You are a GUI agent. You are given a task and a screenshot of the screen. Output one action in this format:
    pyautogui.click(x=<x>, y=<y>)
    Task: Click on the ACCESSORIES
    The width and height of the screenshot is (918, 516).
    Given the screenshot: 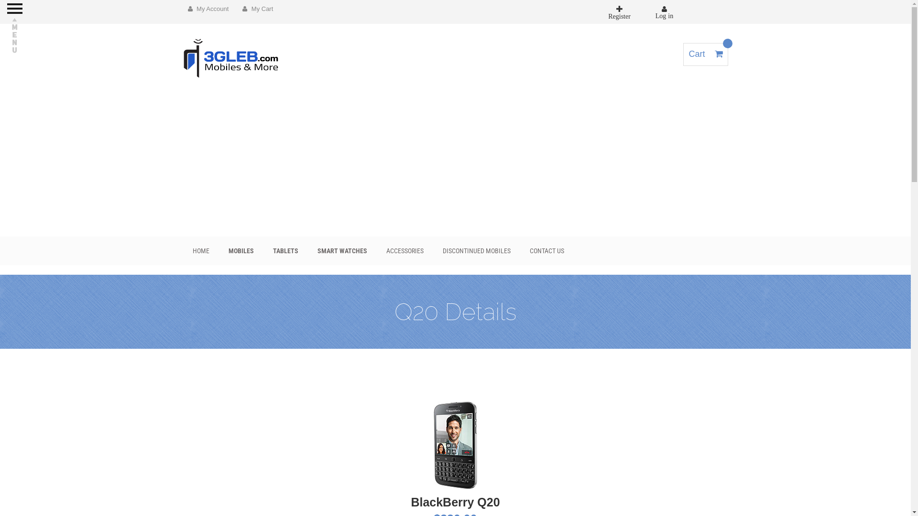 What is the action you would take?
    pyautogui.click(x=405, y=251)
    